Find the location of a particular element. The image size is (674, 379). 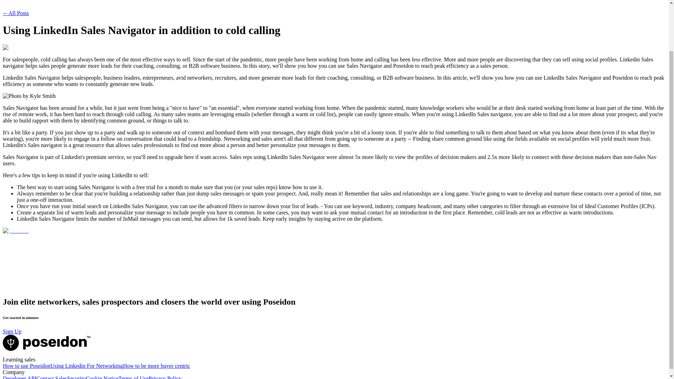

Using Linkedin For Networking is located at coordinates (87, 366).